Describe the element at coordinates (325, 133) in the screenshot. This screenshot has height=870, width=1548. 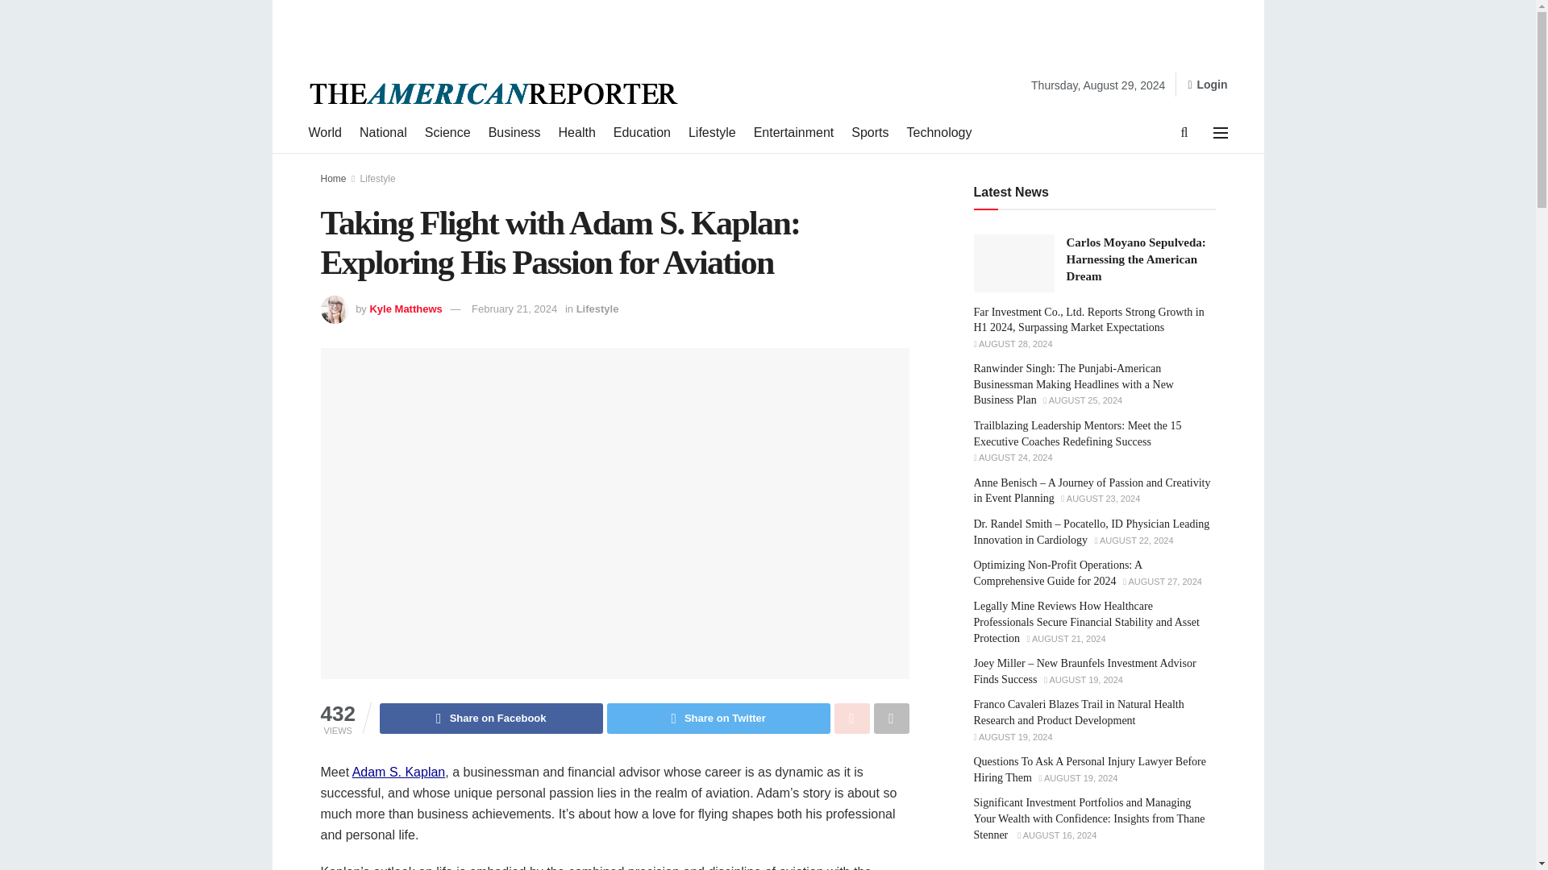
I see `World` at that location.